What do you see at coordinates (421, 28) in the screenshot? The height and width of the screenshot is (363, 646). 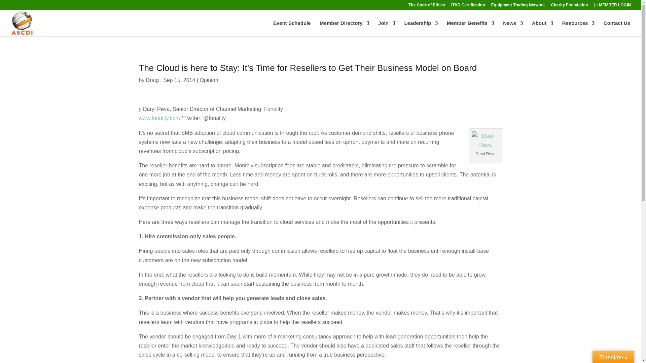 I see `Leadership` at bounding box center [421, 28].